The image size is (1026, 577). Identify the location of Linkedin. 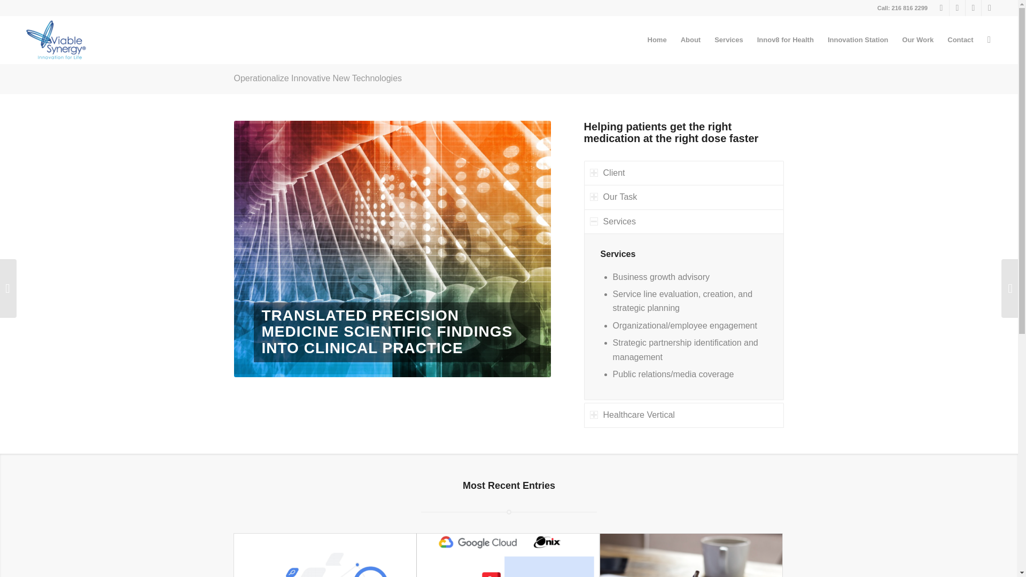
(990, 8).